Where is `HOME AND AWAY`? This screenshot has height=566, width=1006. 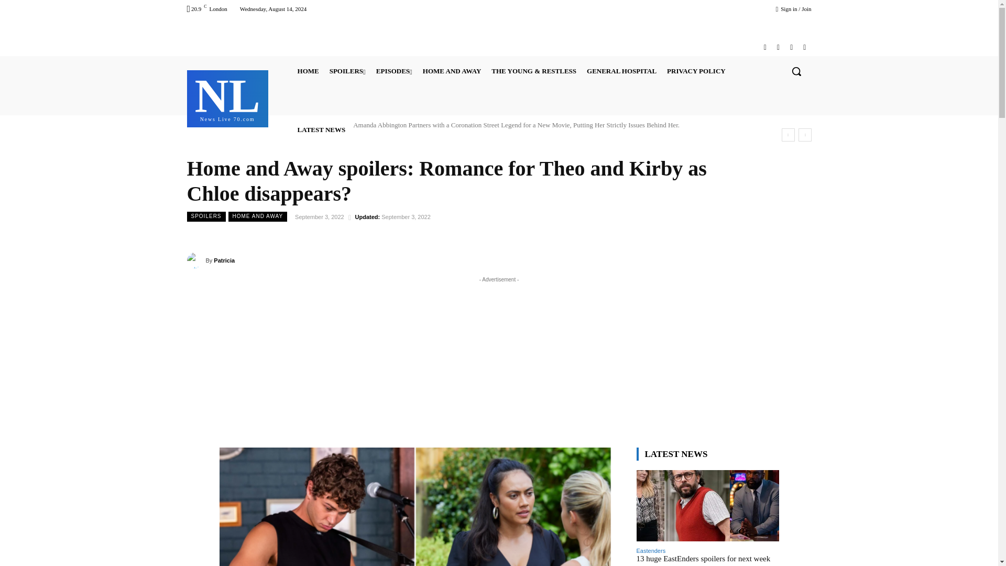 HOME AND AWAY is located at coordinates (452, 71).